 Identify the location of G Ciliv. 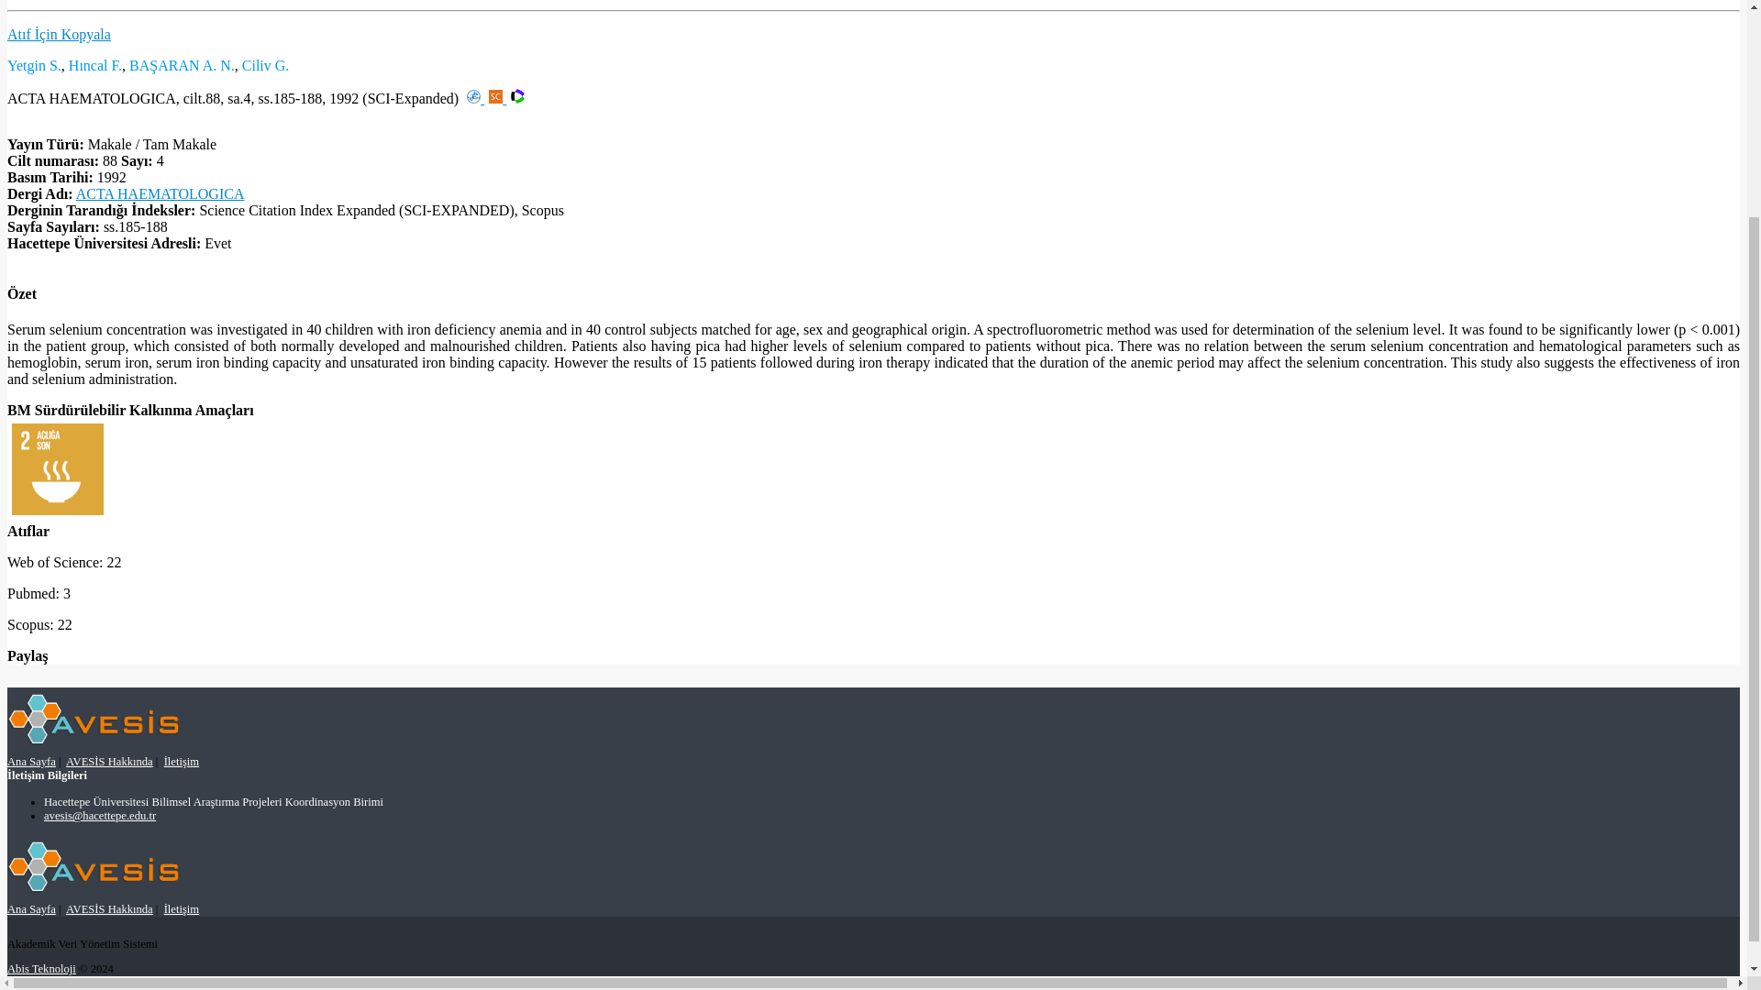
(266, 64).